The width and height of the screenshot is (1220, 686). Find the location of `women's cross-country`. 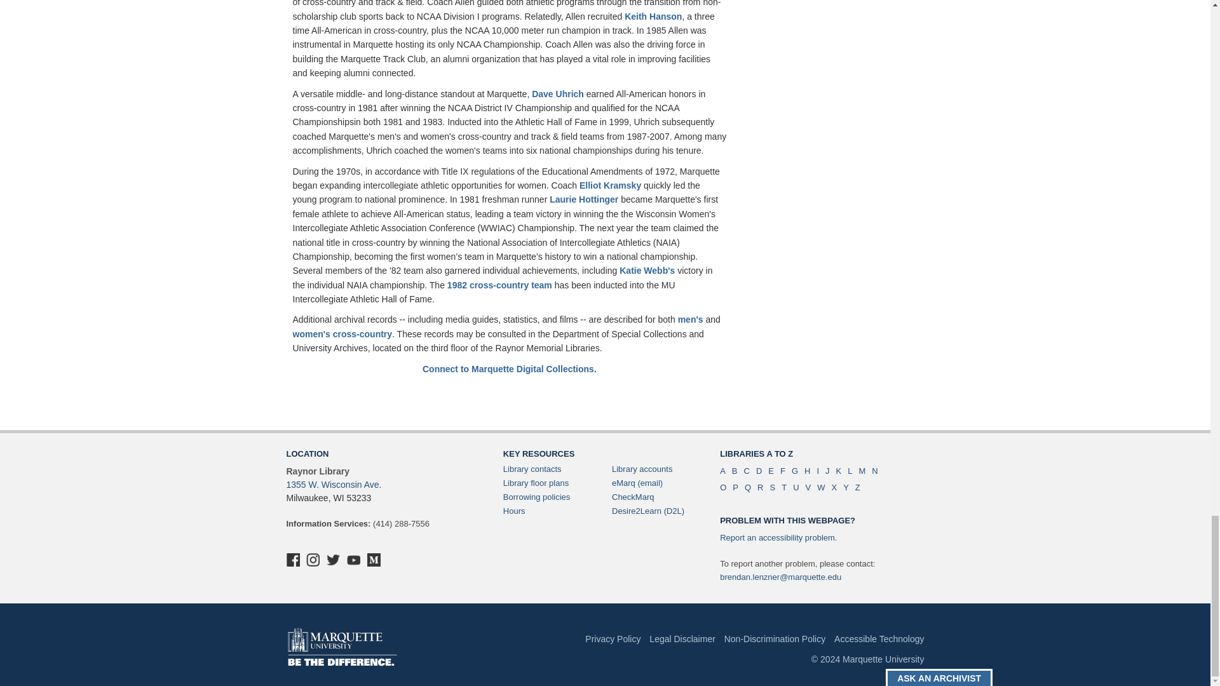

women's cross-country is located at coordinates (342, 334).